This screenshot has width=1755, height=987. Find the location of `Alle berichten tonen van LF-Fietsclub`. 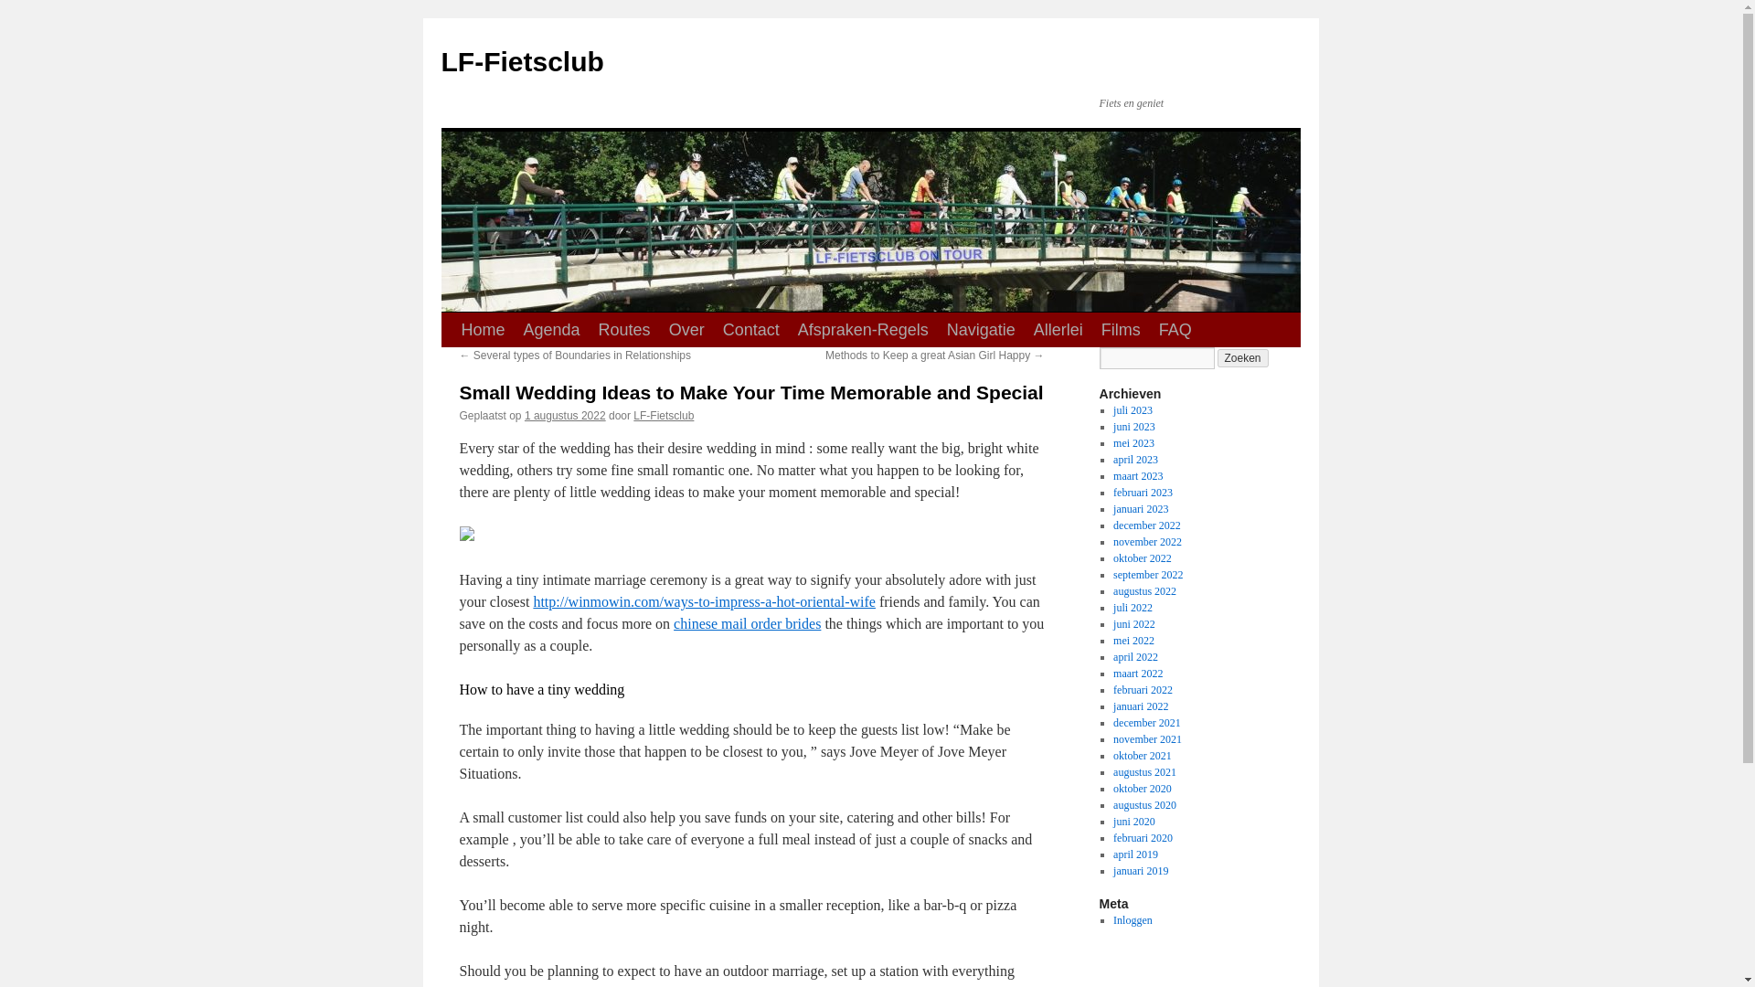

Alle berichten tonen van LF-Fietsclub is located at coordinates (664, 416).